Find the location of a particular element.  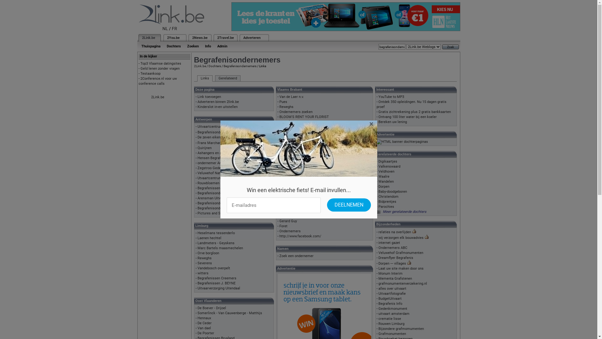

Arensman Uitvaart is located at coordinates (212, 198).